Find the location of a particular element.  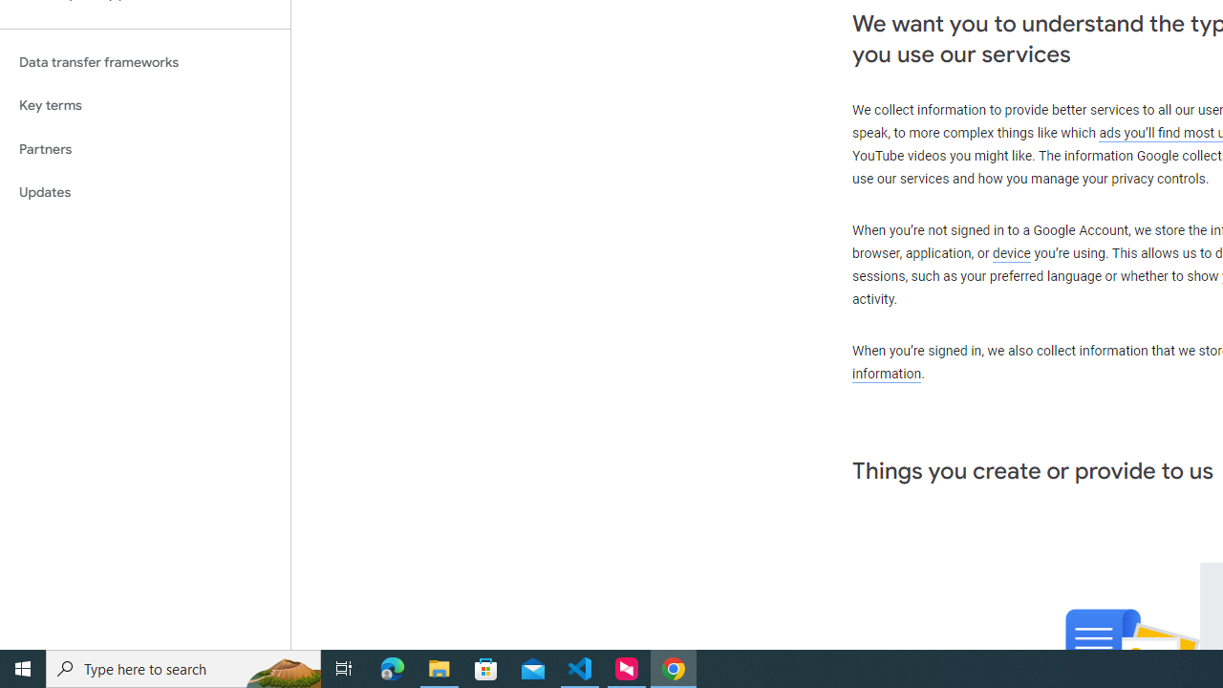

Key terms is located at coordinates (145, 105).